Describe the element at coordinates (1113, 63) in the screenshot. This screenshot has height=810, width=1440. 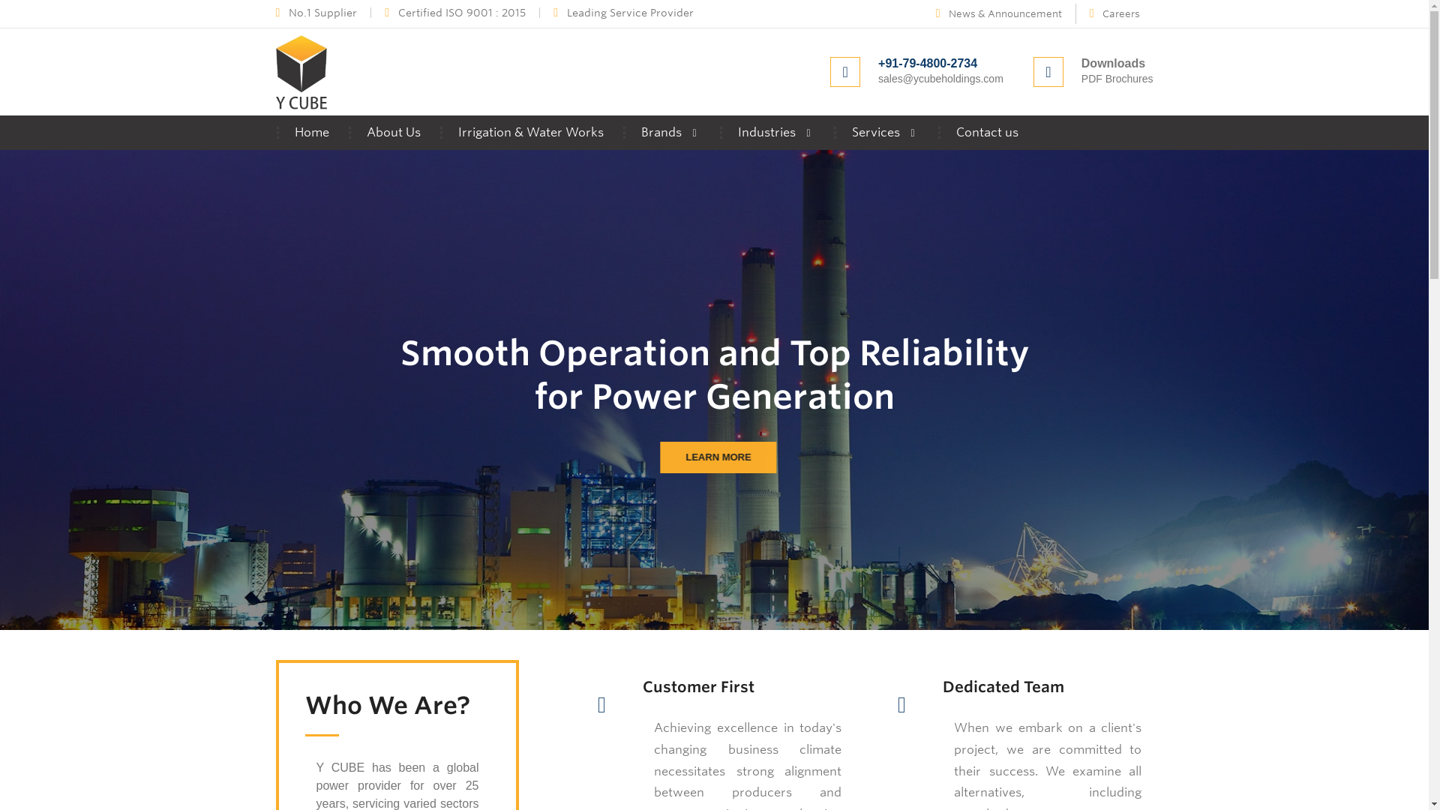
I see `Downloads` at that location.